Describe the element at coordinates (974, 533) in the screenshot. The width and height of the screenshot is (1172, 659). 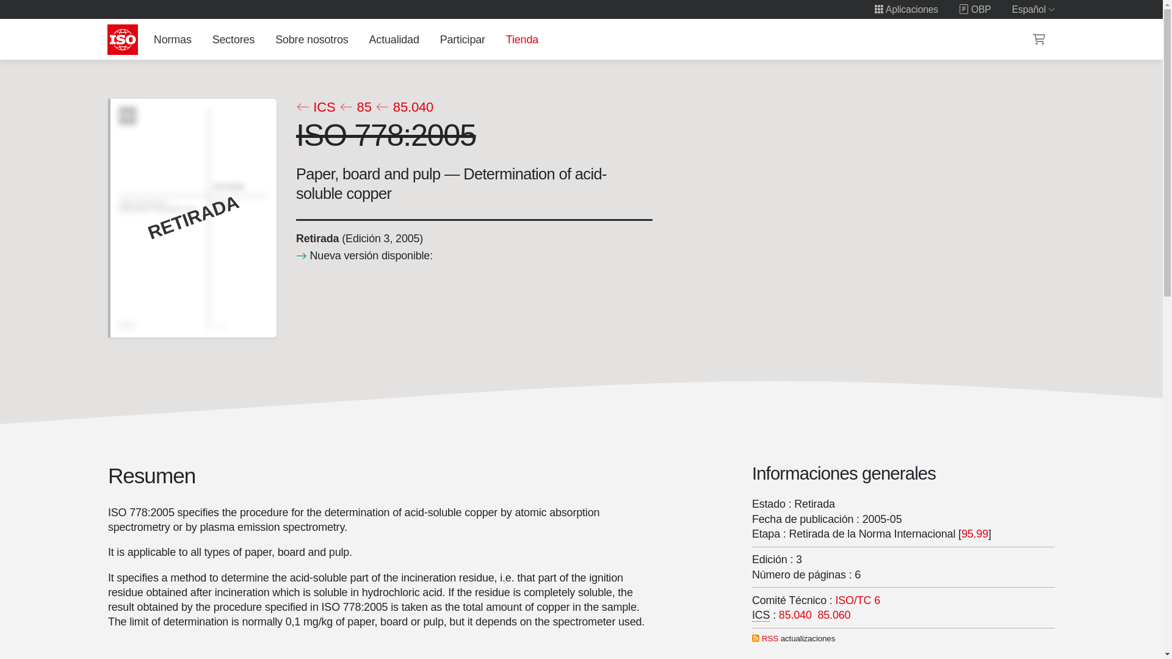
I see `95.99` at that location.